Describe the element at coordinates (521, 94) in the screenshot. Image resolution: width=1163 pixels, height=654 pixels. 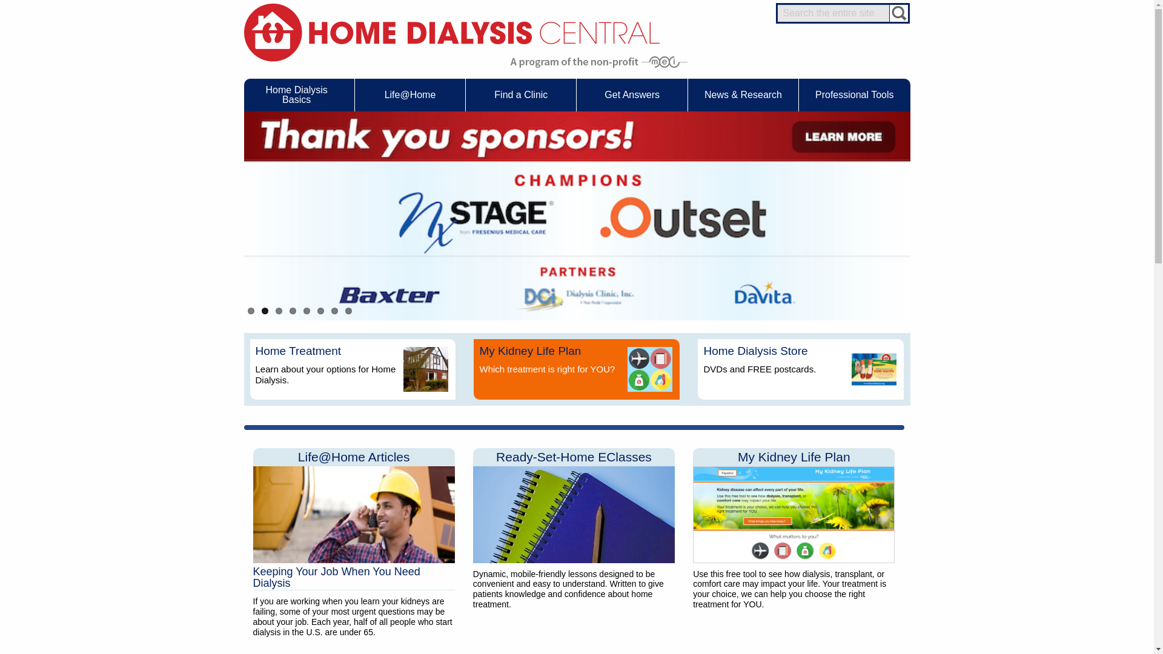
I see `Find a Clinic` at that location.